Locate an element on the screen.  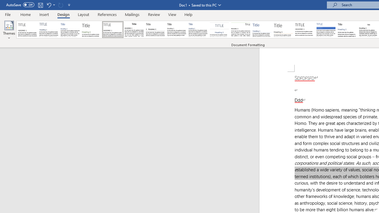
Undo Apply Quick Style Set is located at coordinates (50, 5).